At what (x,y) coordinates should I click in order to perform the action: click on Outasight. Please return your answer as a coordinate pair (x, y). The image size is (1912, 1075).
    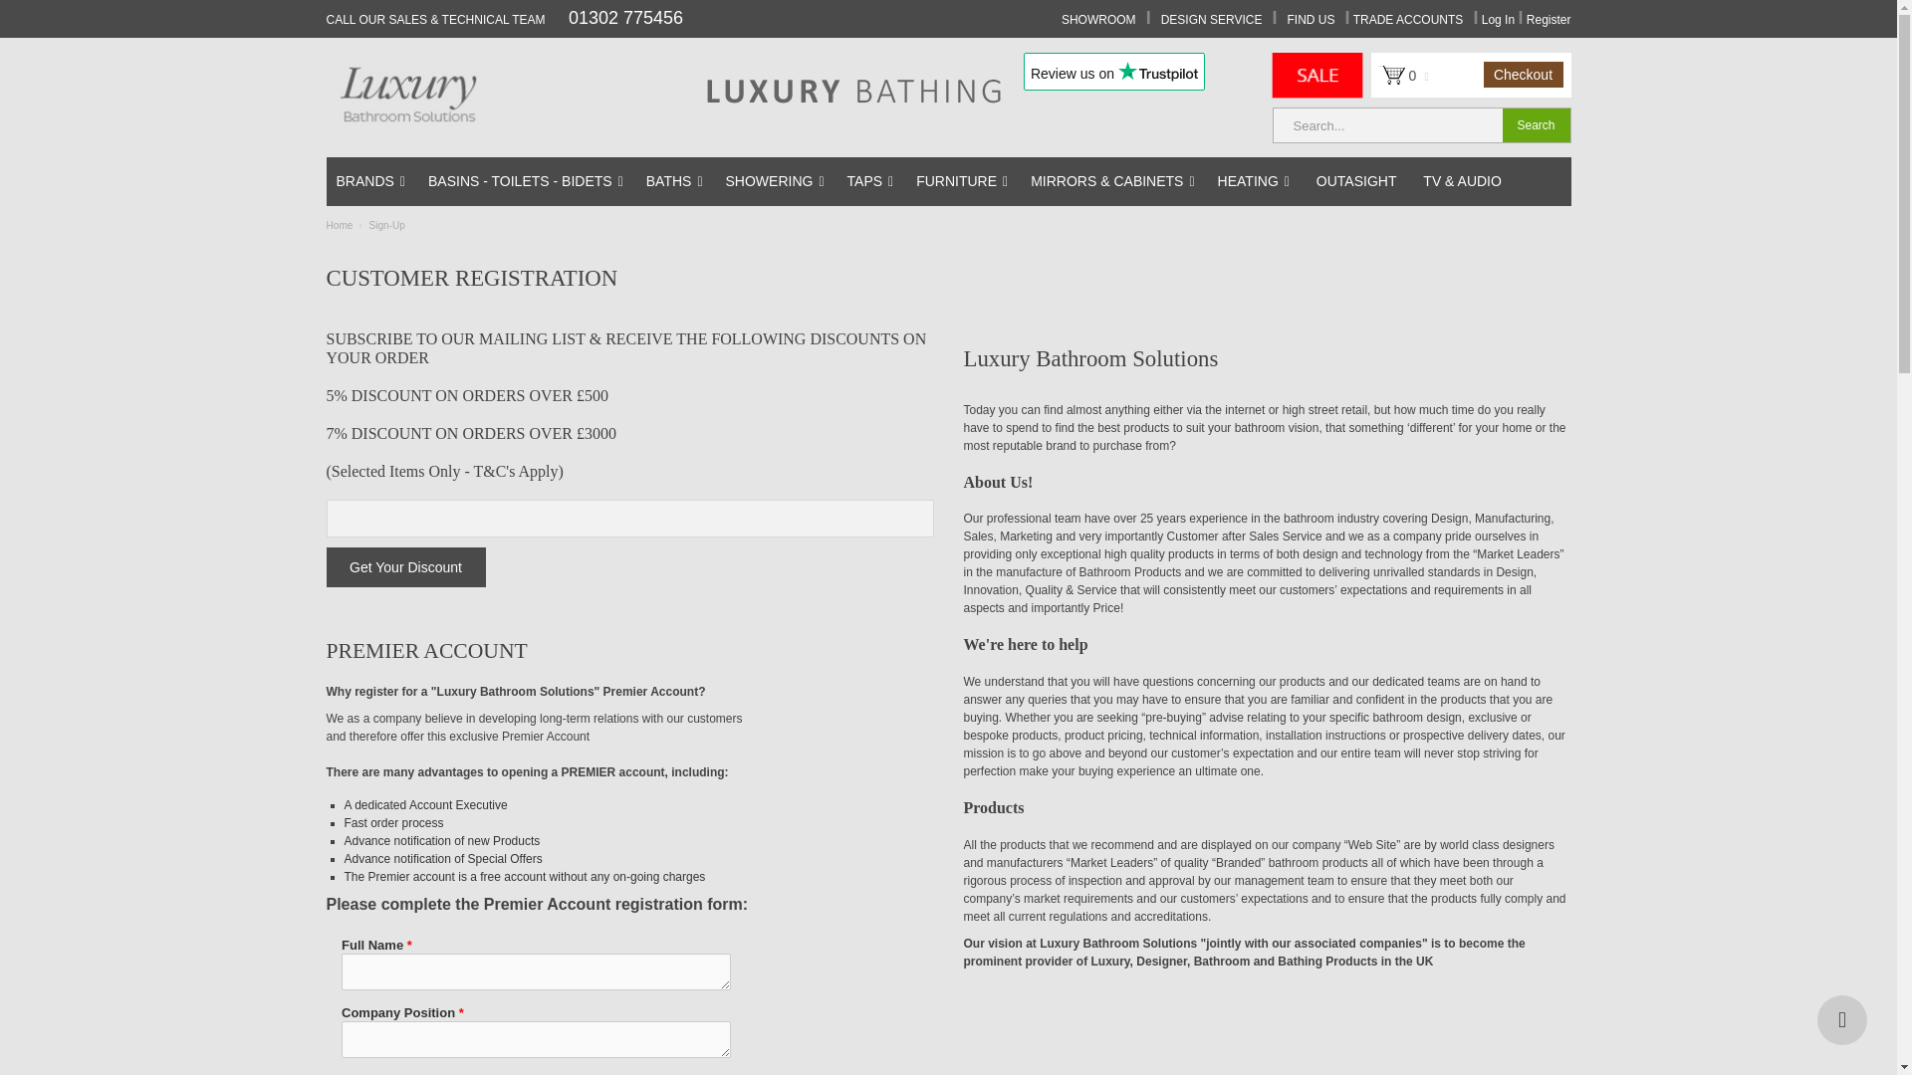
    Looking at the image, I should click on (1356, 181).